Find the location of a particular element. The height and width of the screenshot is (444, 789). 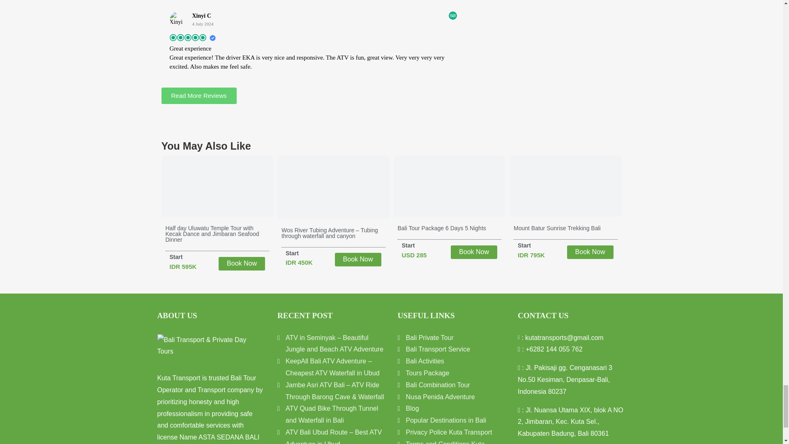

Book Now is located at coordinates (590, 252).